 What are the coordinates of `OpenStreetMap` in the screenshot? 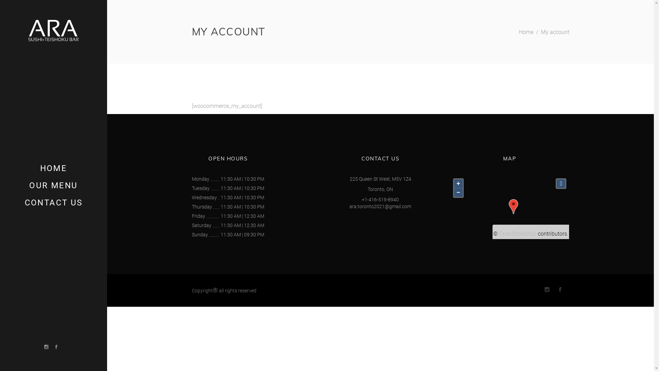 It's located at (518, 234).